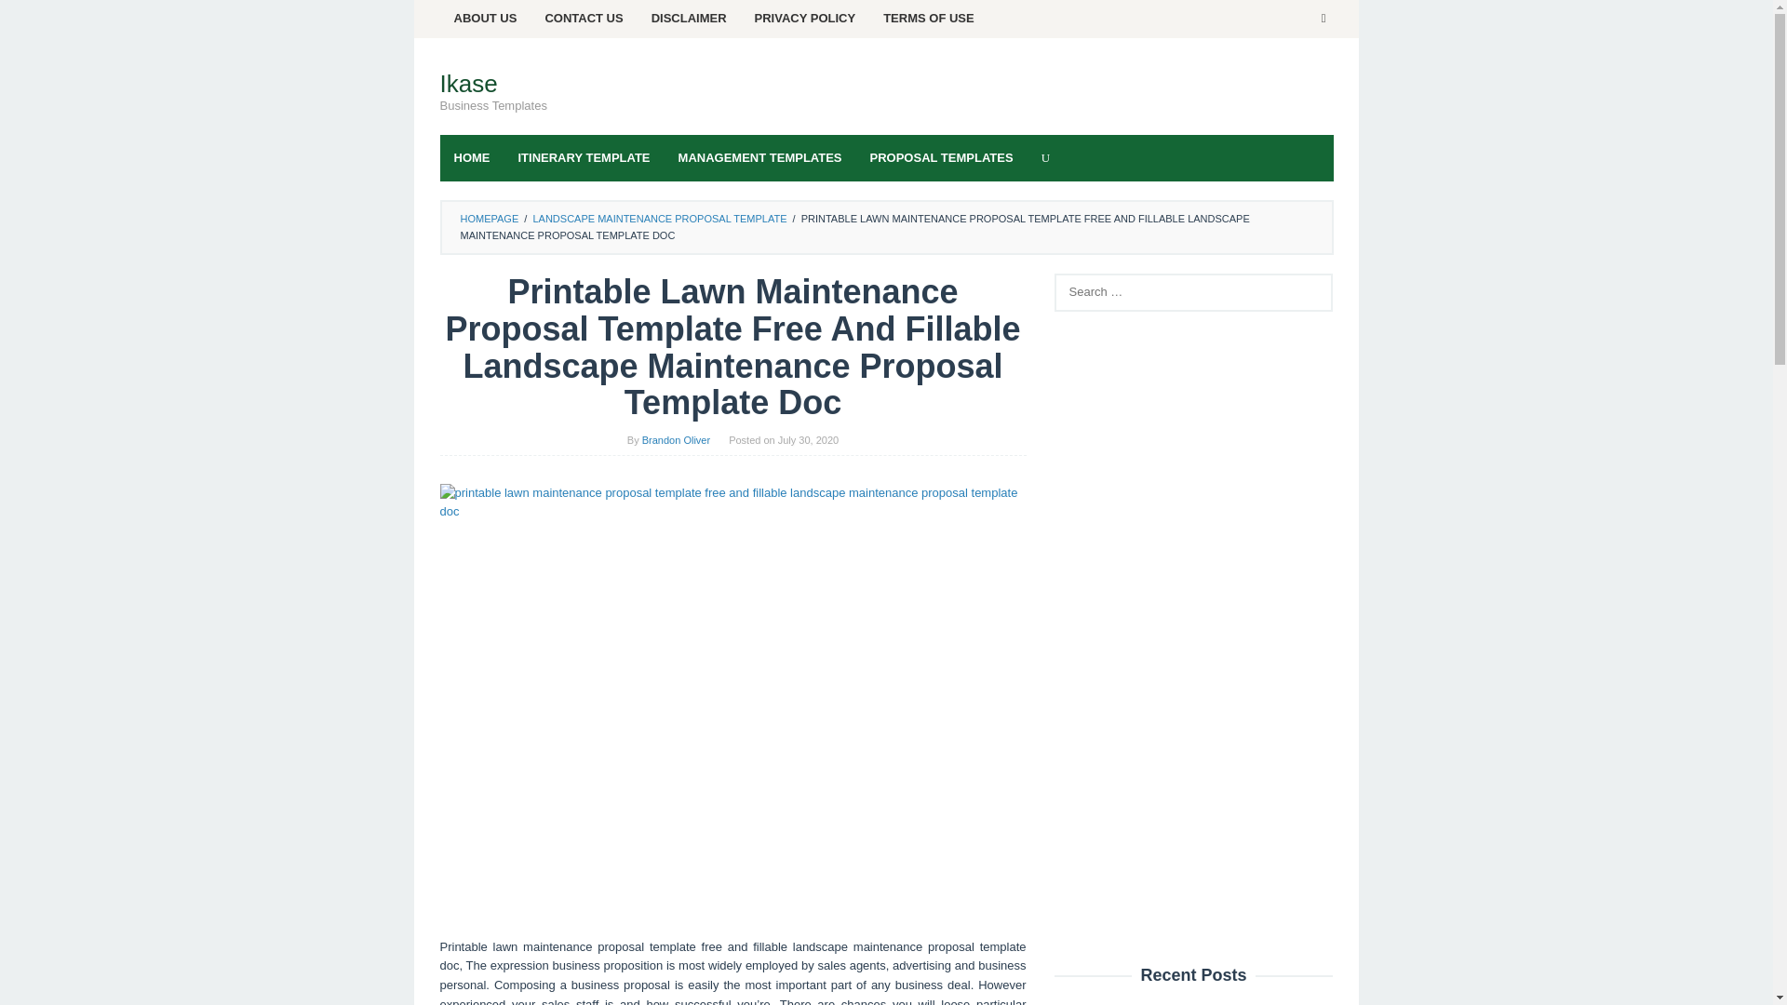 This screenshot has width=1787, height=1005. Describe the element at coordinates (942, 158) in the screenshot. I see `PROPOSAL TEMPLATES` at that location.